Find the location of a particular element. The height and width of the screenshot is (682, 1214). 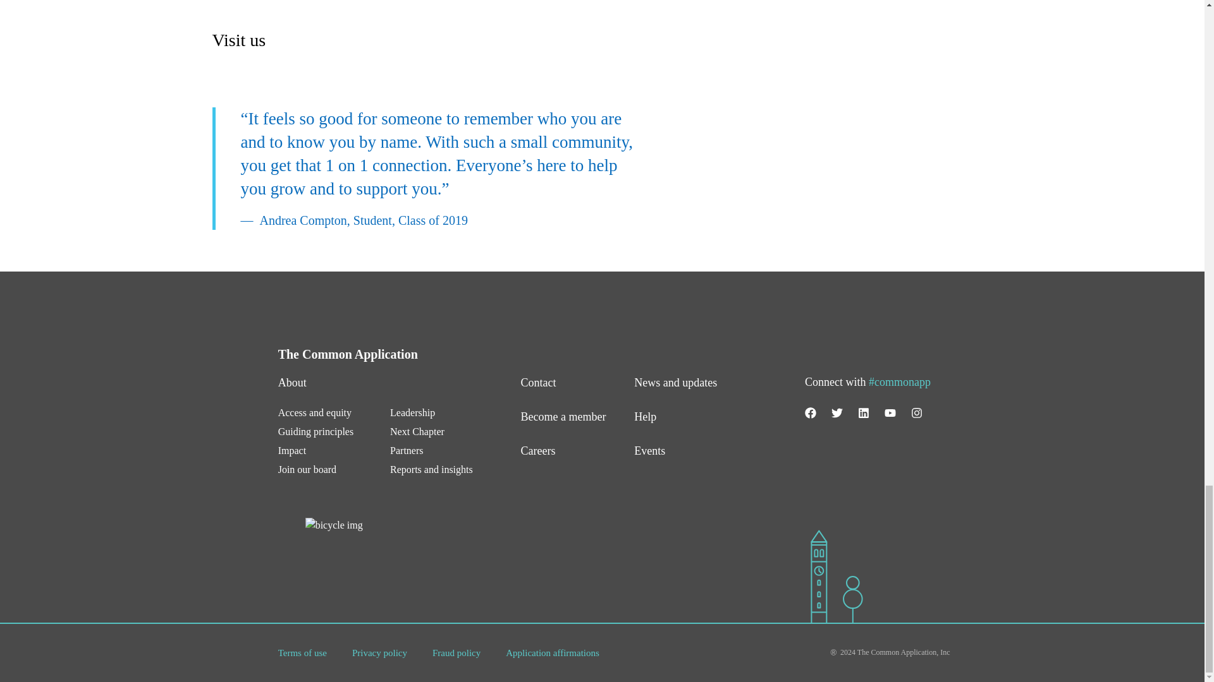

Youtube icon is located at coordinates (890, 413).